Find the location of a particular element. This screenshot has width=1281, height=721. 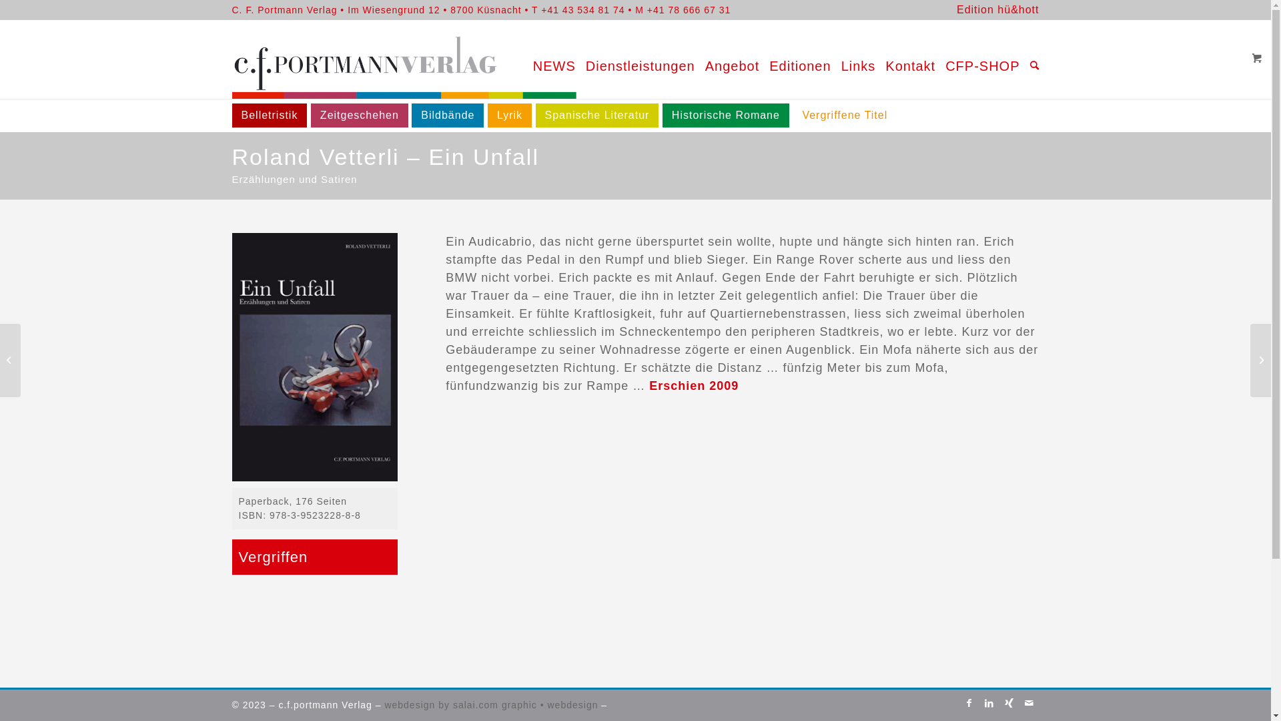

Lyrik is located at coordinates (510, 115).